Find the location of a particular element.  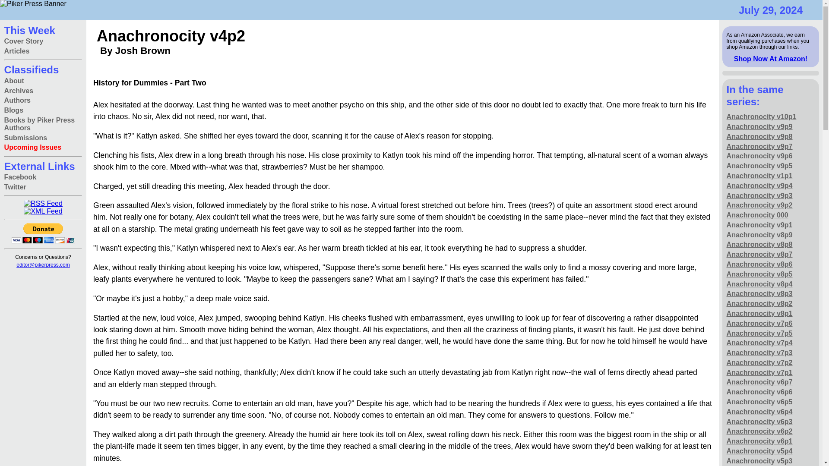

Anachronocity v8p2 is located at coordinates (759, 304).